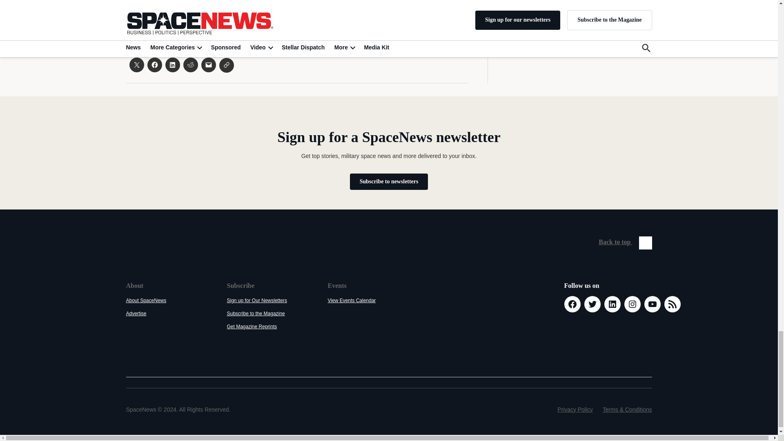 The image size is (784, 441). I want to click on Click to share on LinkedIn, so click(172, 65).